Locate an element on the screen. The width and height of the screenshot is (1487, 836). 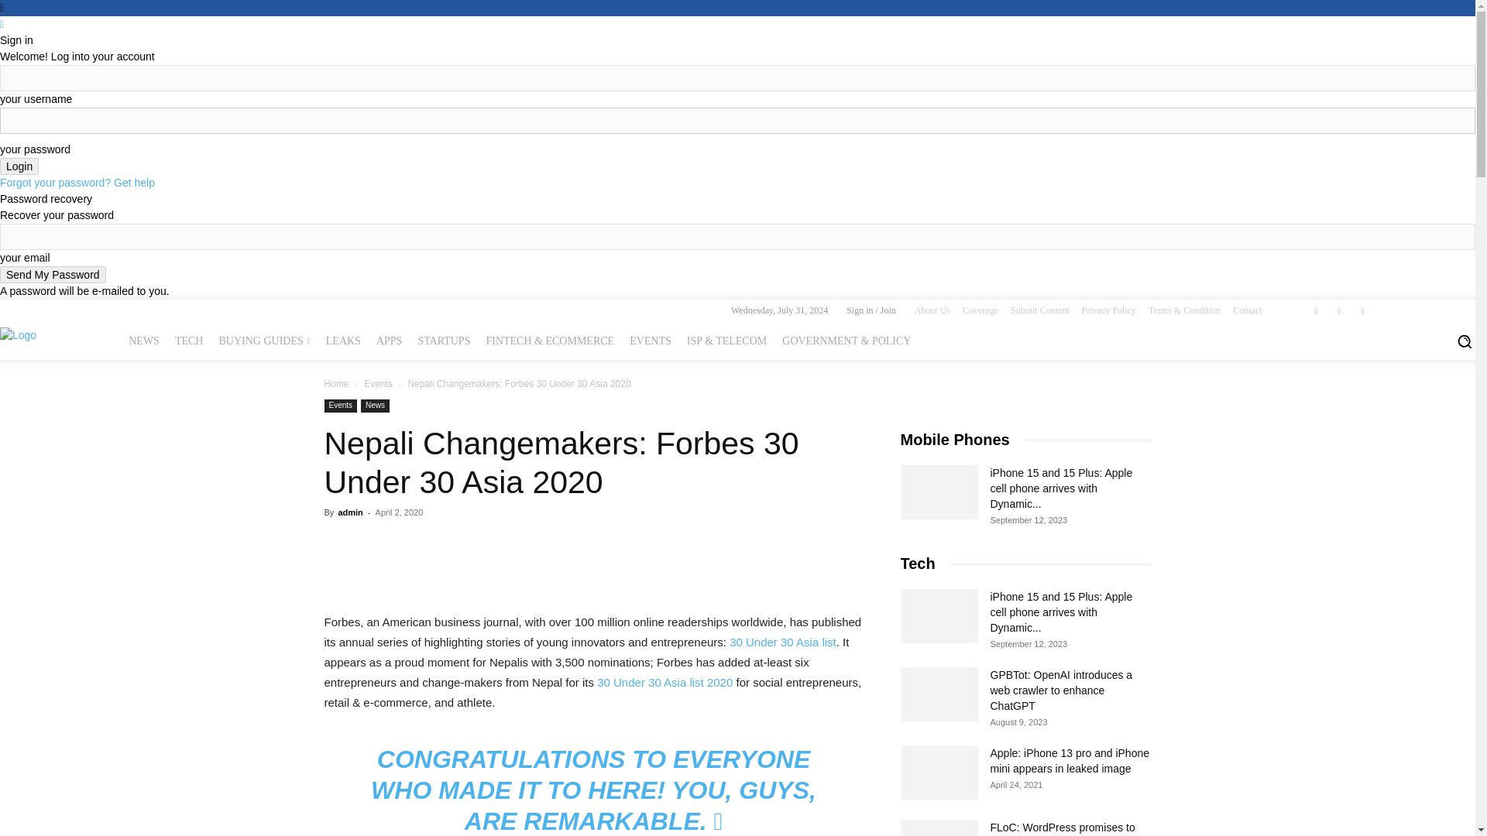
Login is located at coordinates (19, 166).